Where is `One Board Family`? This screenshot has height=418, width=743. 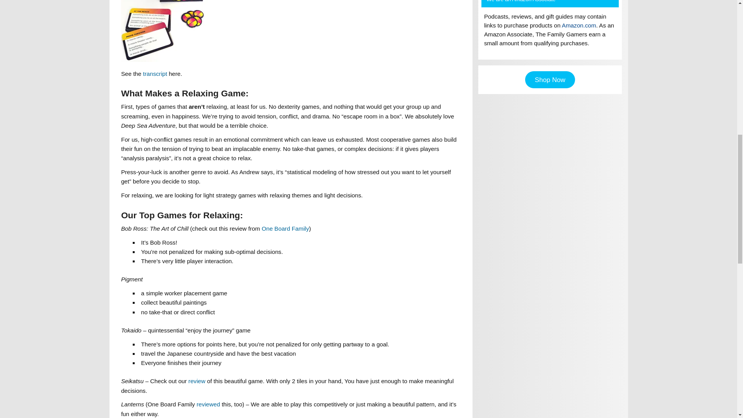
One Board Family is located at coordinates (285, 228).